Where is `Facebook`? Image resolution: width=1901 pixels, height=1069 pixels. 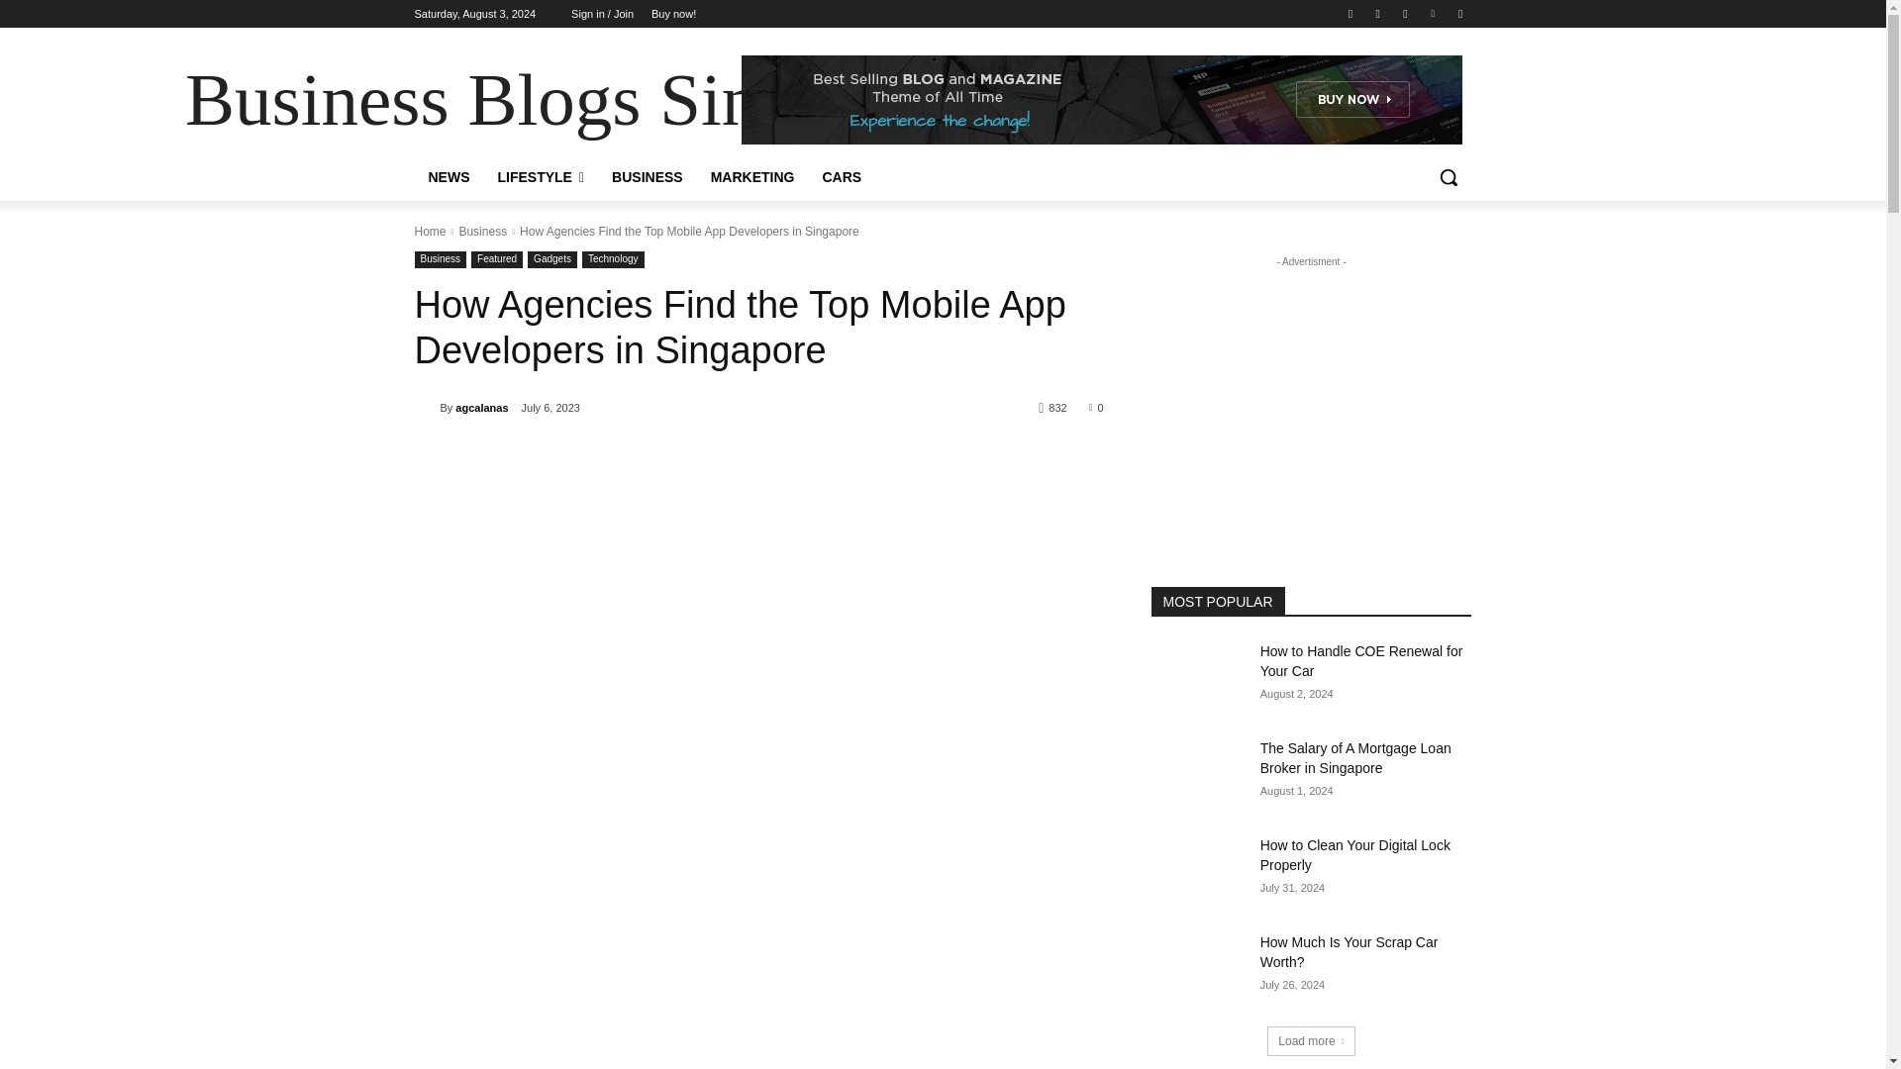
Facebook is located at coordinates (1351, 13).